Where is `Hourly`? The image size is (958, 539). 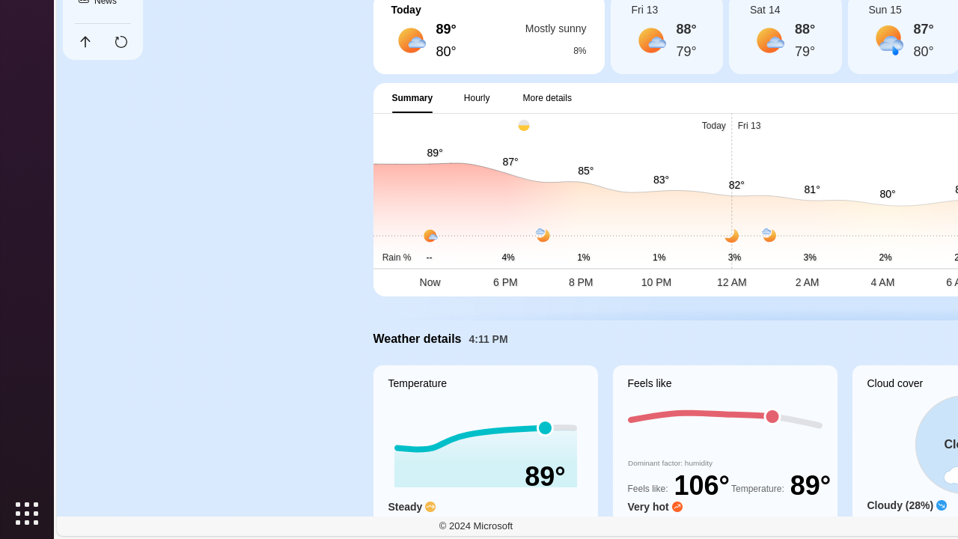
Hourly is located at coordinates (478, 98).